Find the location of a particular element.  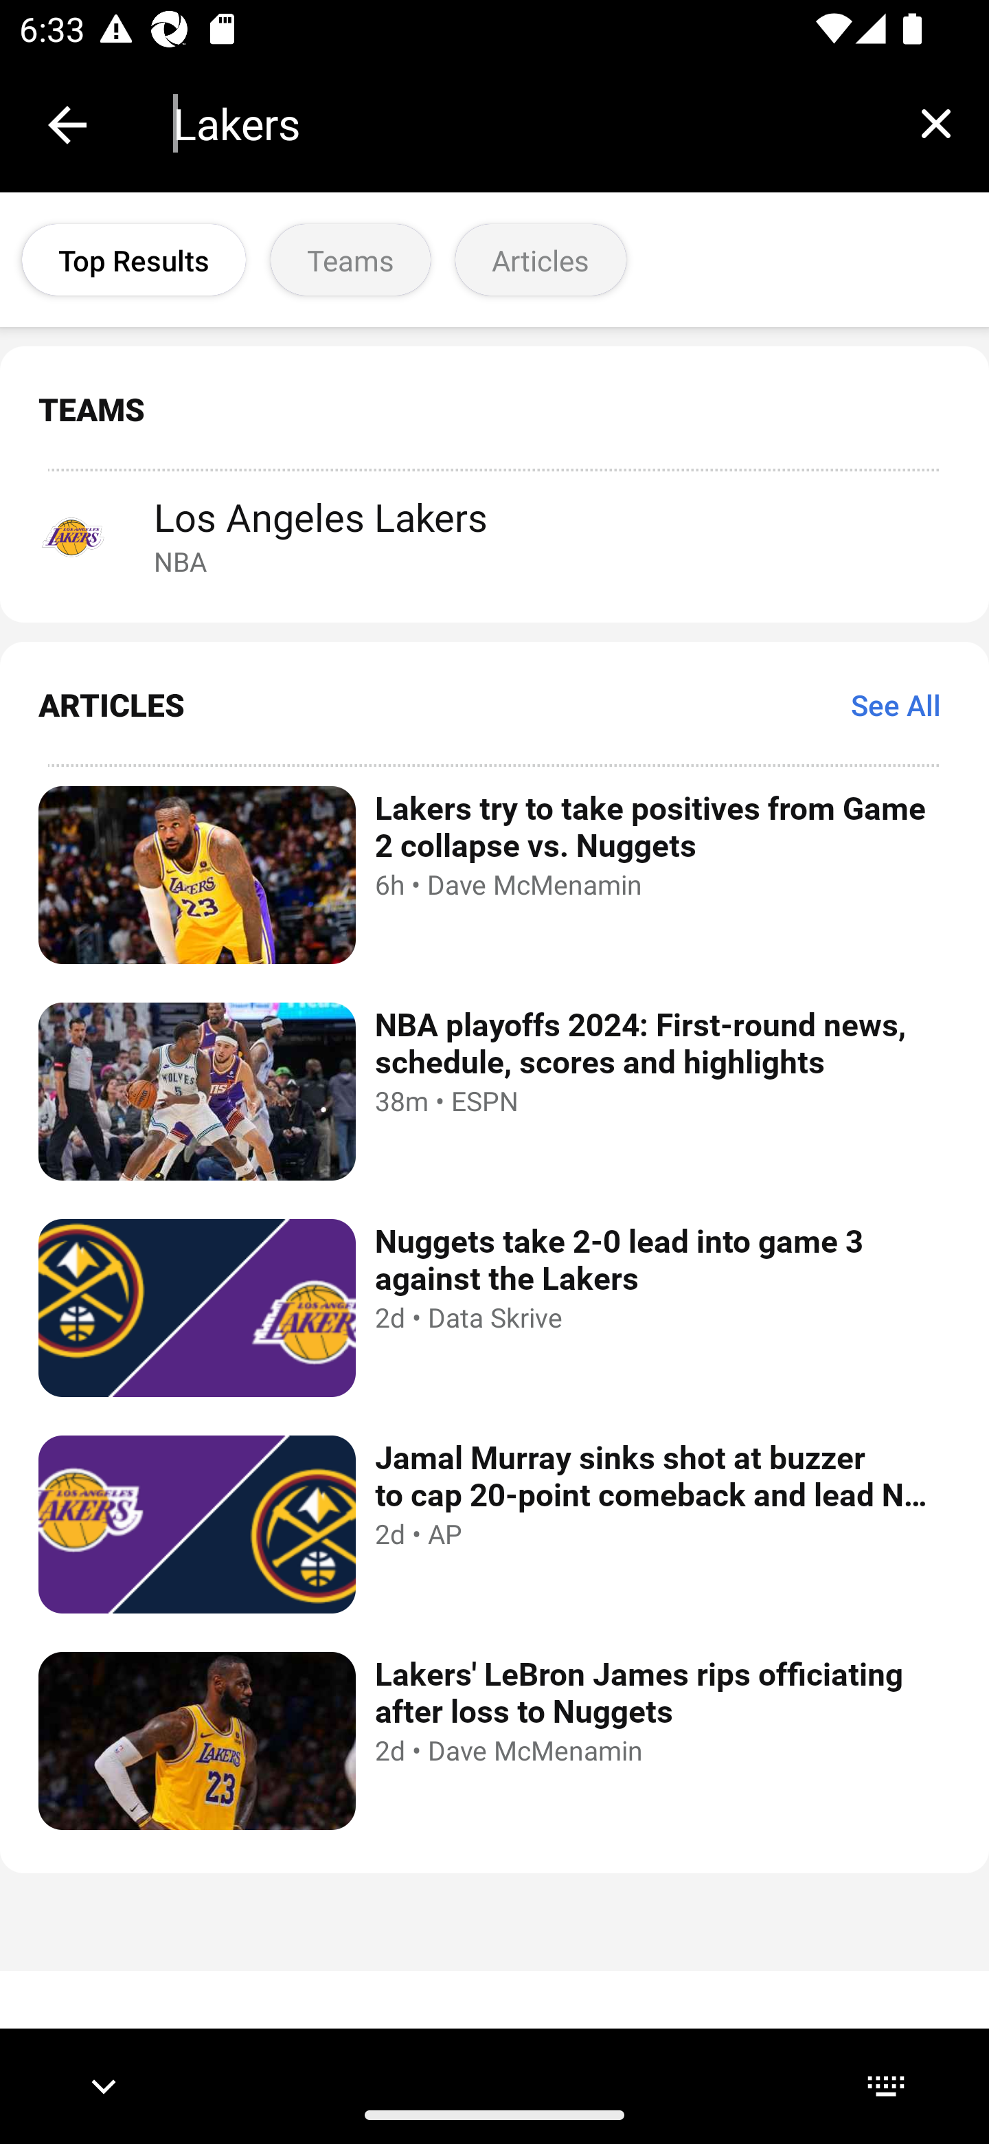

See All is located at coordinates (896, 704).